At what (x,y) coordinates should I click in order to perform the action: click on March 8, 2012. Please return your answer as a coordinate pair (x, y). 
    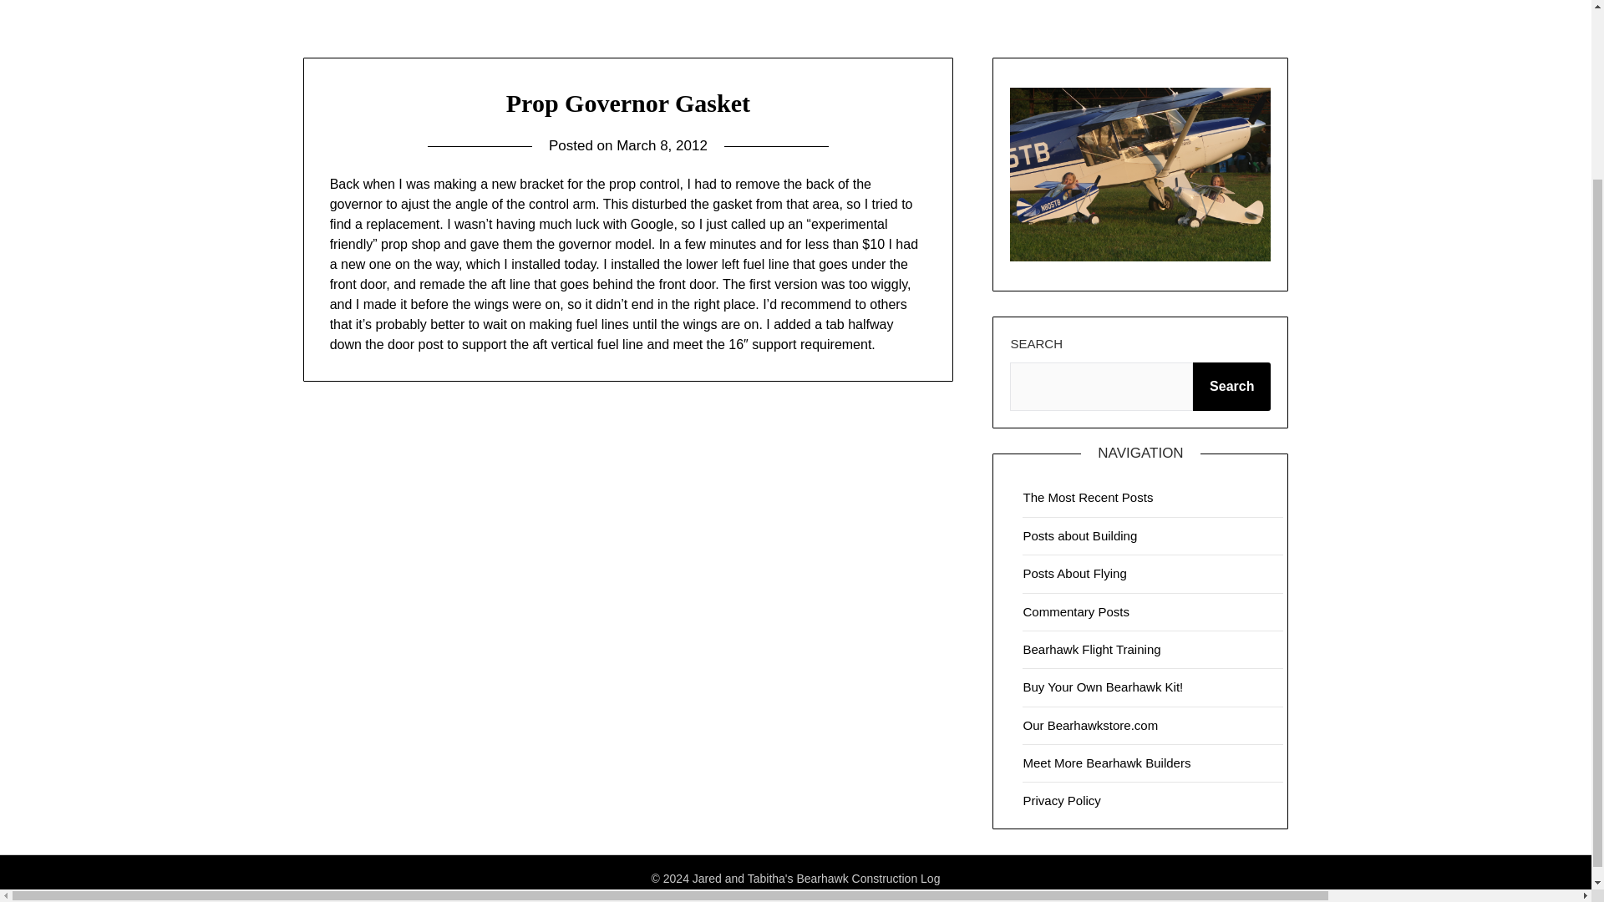
    Looking at the image, I should click on (662, 145).